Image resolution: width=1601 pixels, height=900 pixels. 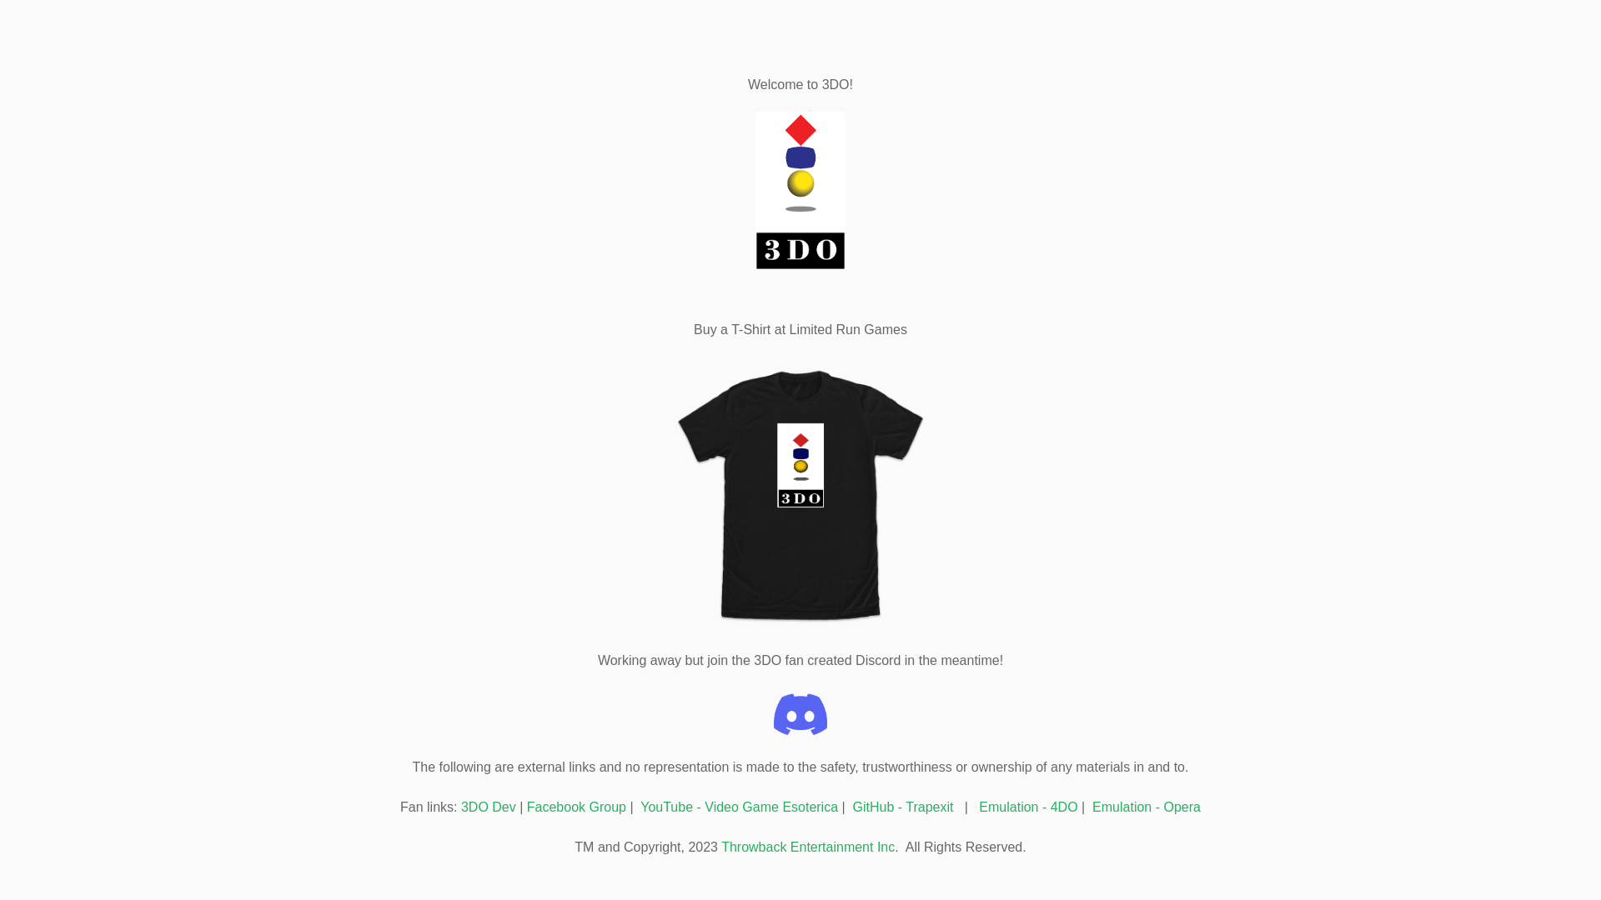 I want to click on Facebook Group, so click(x=577, y=807).